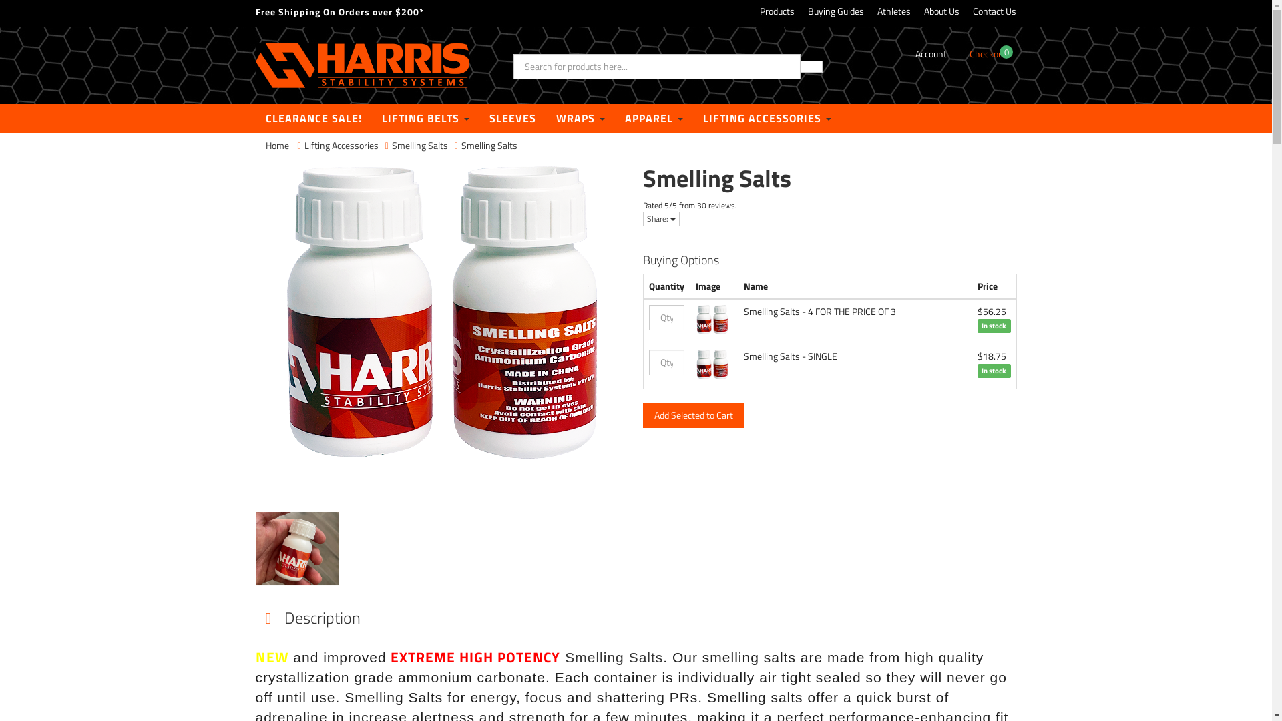 This screenshot has width=1282, height=721. I want to click on Smelling Salts, so click(489, 146).